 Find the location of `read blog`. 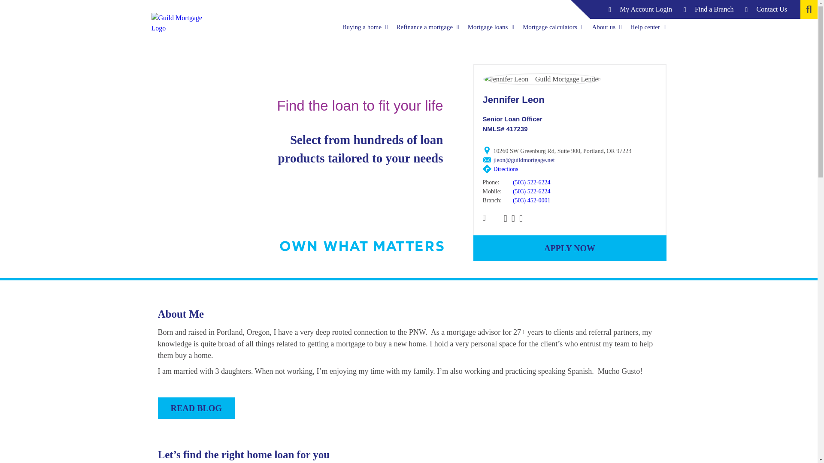

read blog is located at coordinates (197, 408).